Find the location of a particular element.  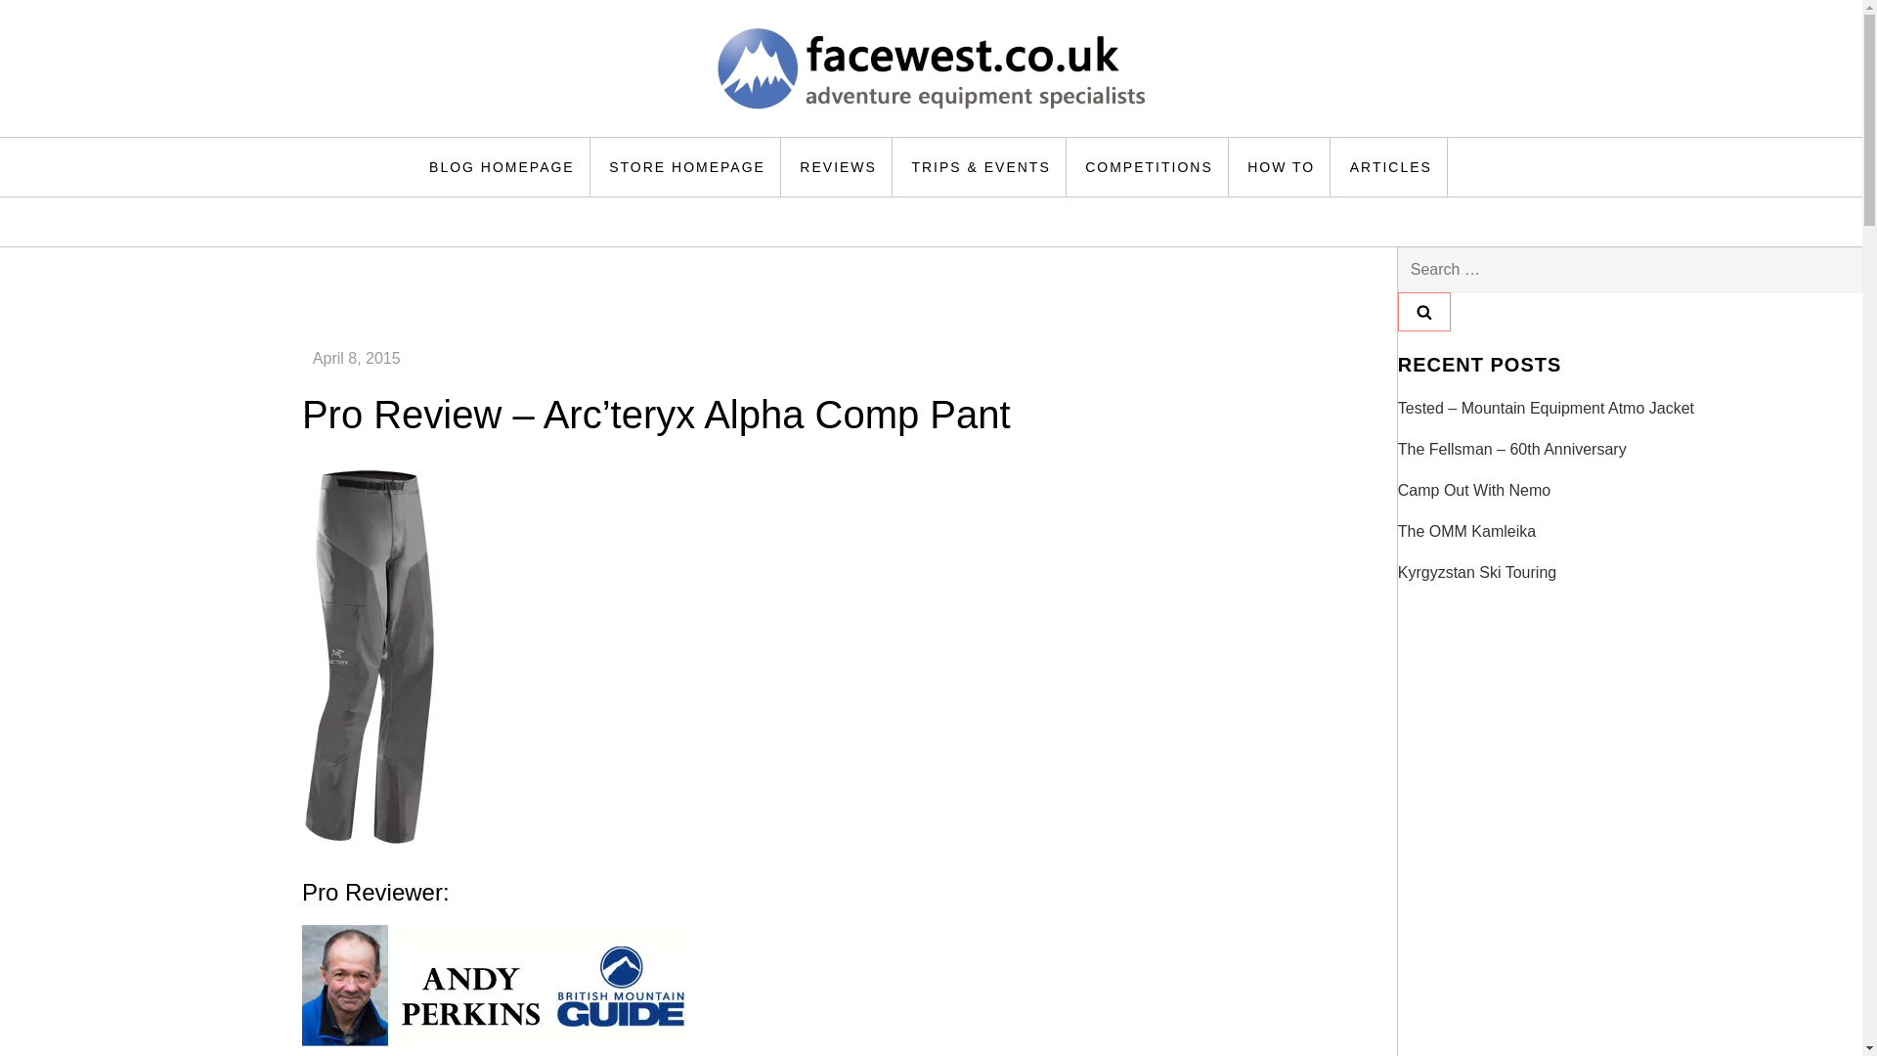

REVIEWS is located at coordinates (839, 166).